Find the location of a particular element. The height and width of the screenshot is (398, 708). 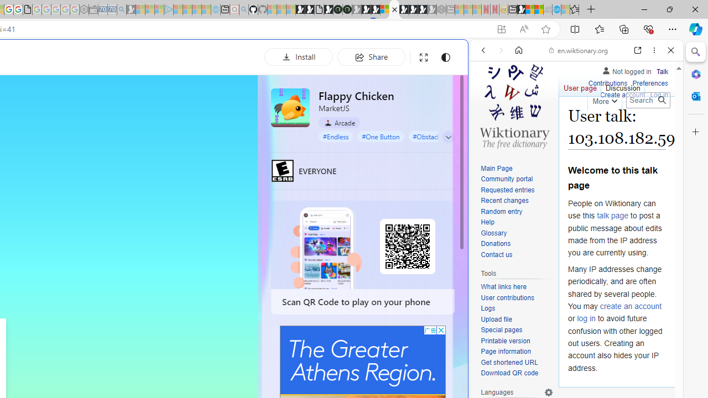

Services - Maintenance | Sky Blue Bikes - Sky Blue Bikes is located at coordinates (556, 10).